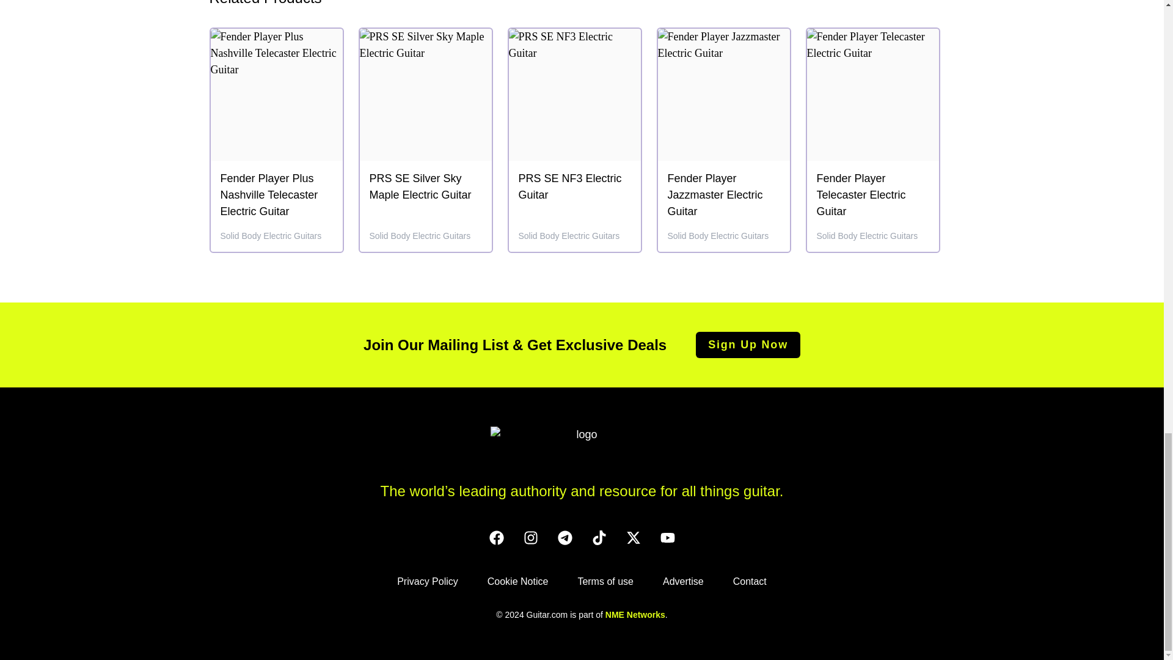 The image size is (1173, 660). Describe the element at coordinates (425, 186) in the screenshot. I see `PRS SE Silver Sky Maple Electric Guitar` at that location.